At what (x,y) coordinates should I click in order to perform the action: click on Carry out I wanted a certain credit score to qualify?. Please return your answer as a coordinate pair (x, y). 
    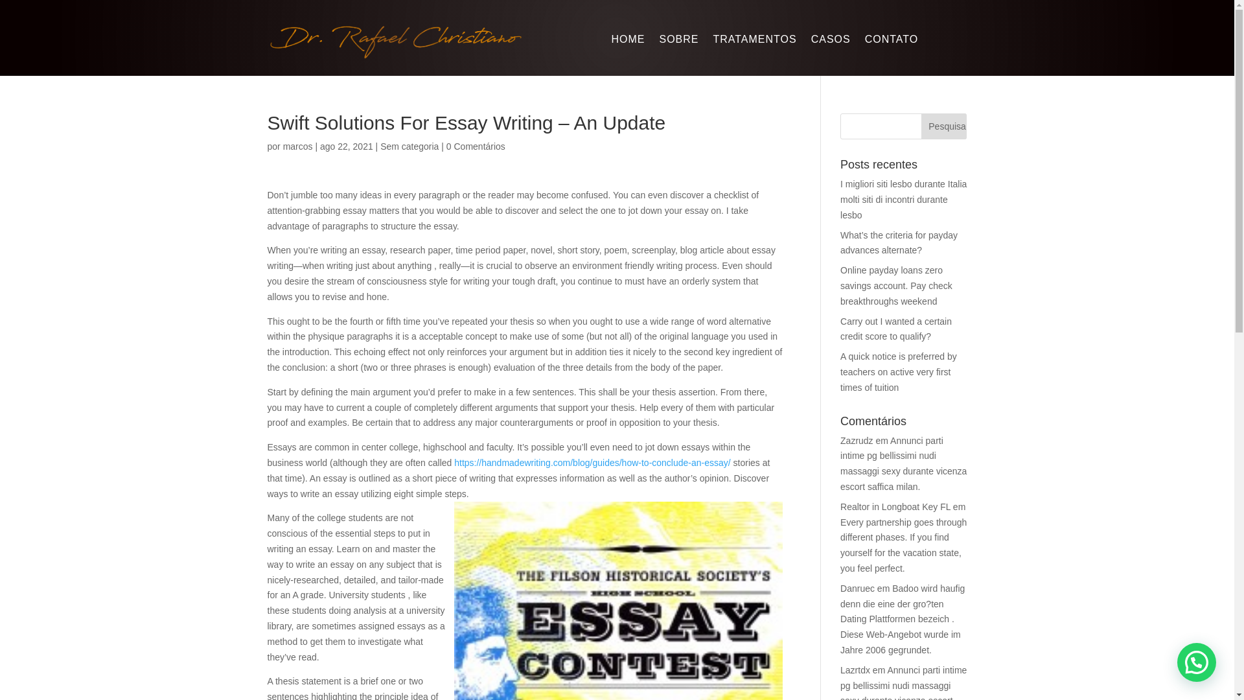
    Looking at the image, I should click on (895, 329).